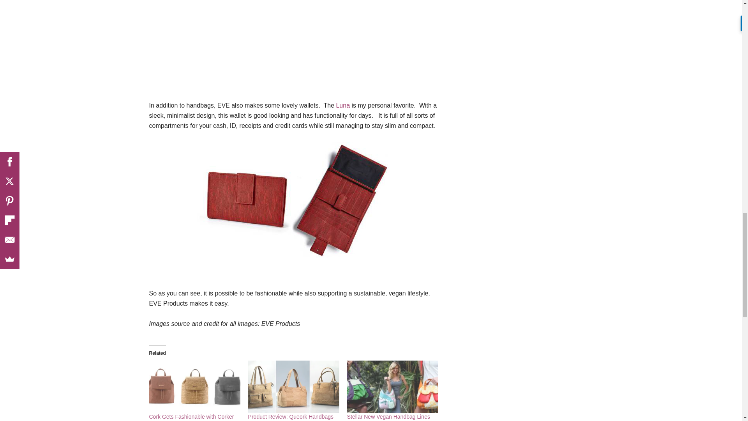 Image resolution: width=748 pixels, height=421 pixels. What do you see at coordinates (343, 105) in the screenshot?
I see `Luna` at bounding box center [343, 105].